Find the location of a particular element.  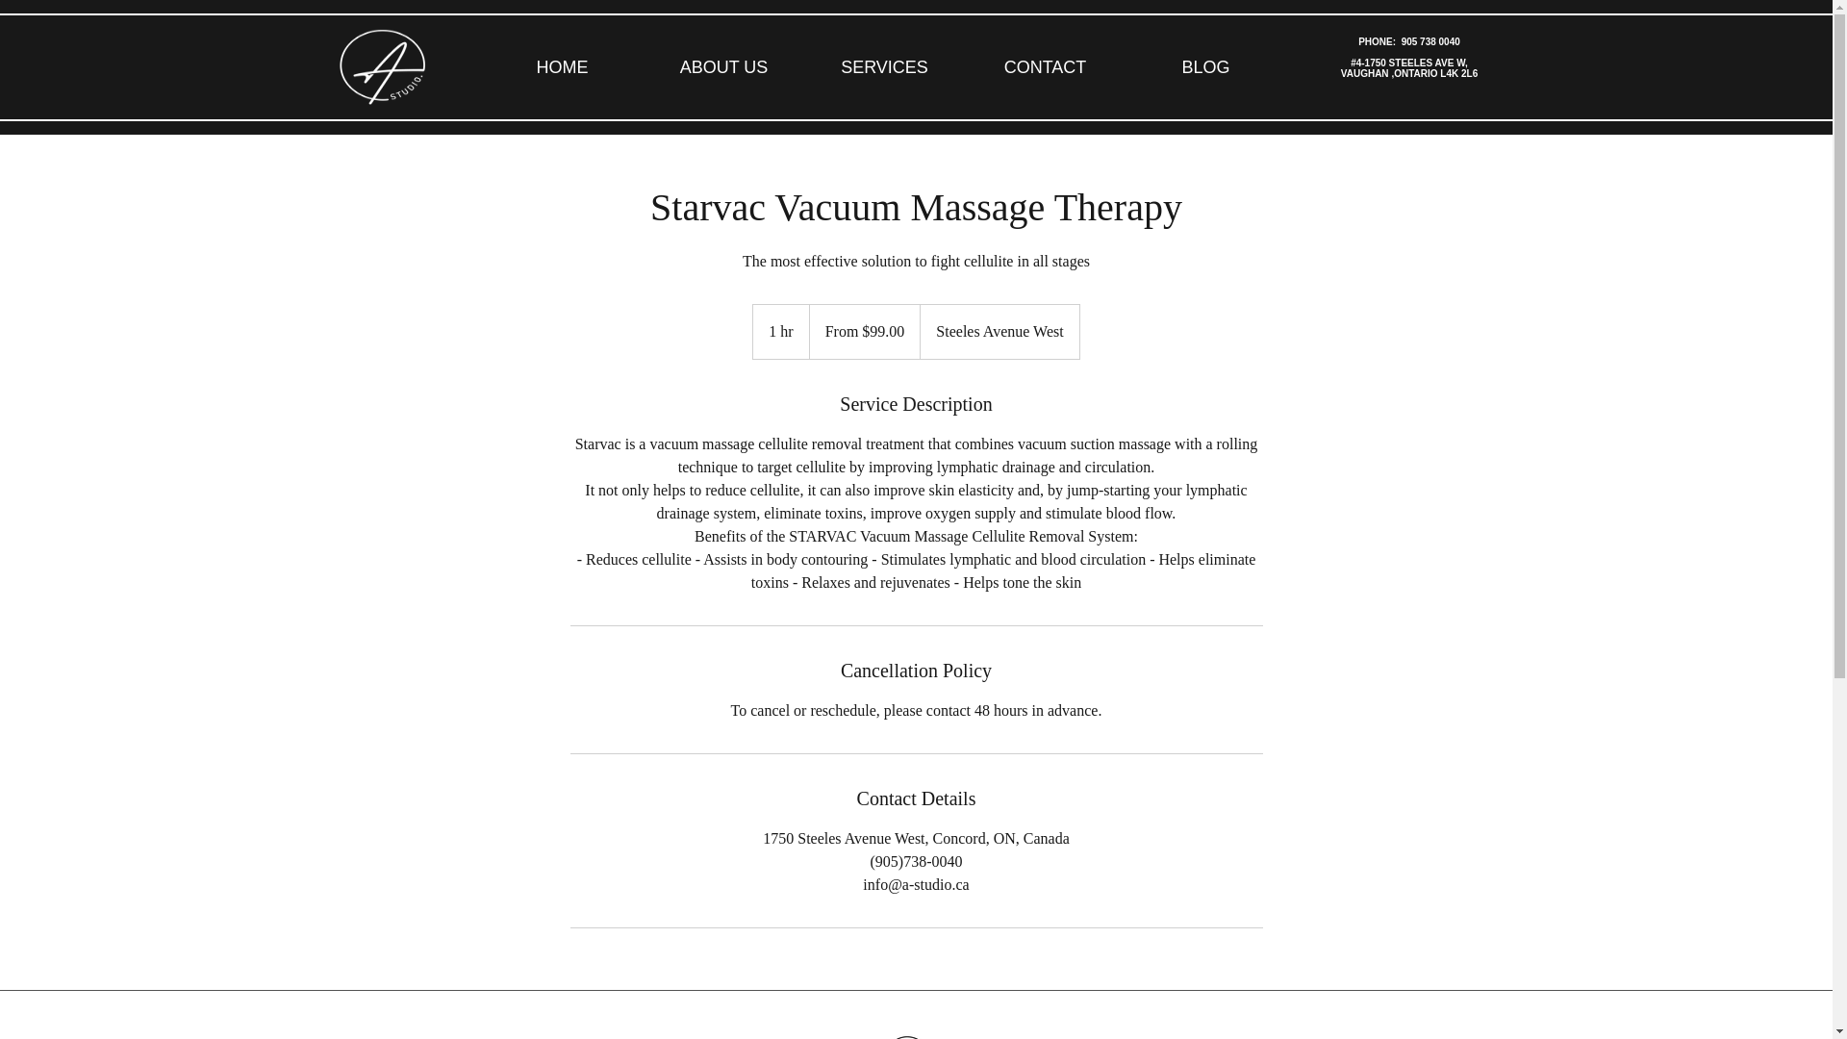

BLOG is located at coordinates (1204, 66).